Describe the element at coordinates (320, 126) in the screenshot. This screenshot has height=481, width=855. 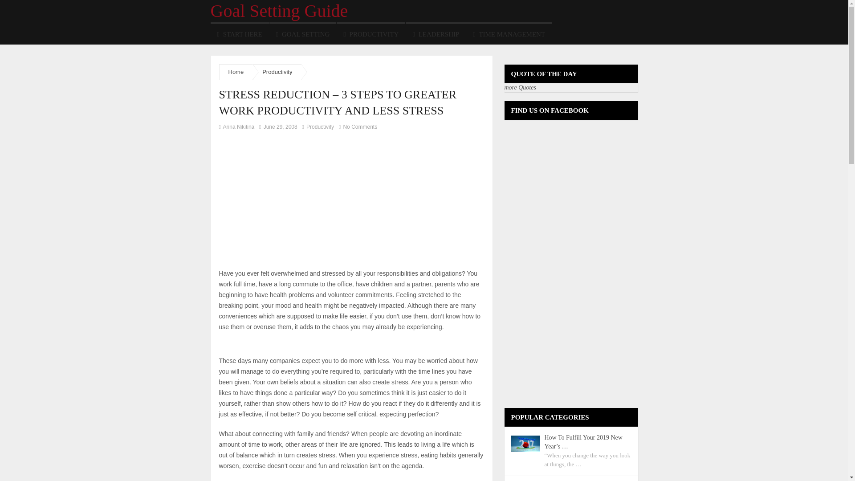
I see `View all posts in Productivity` at that location.